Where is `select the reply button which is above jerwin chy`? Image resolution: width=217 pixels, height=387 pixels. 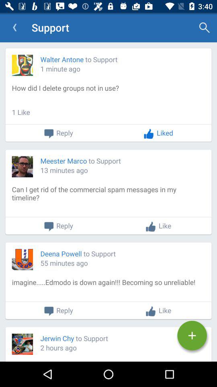
select the reply button which is above jerwin chy is located at coordinates (58, 311).